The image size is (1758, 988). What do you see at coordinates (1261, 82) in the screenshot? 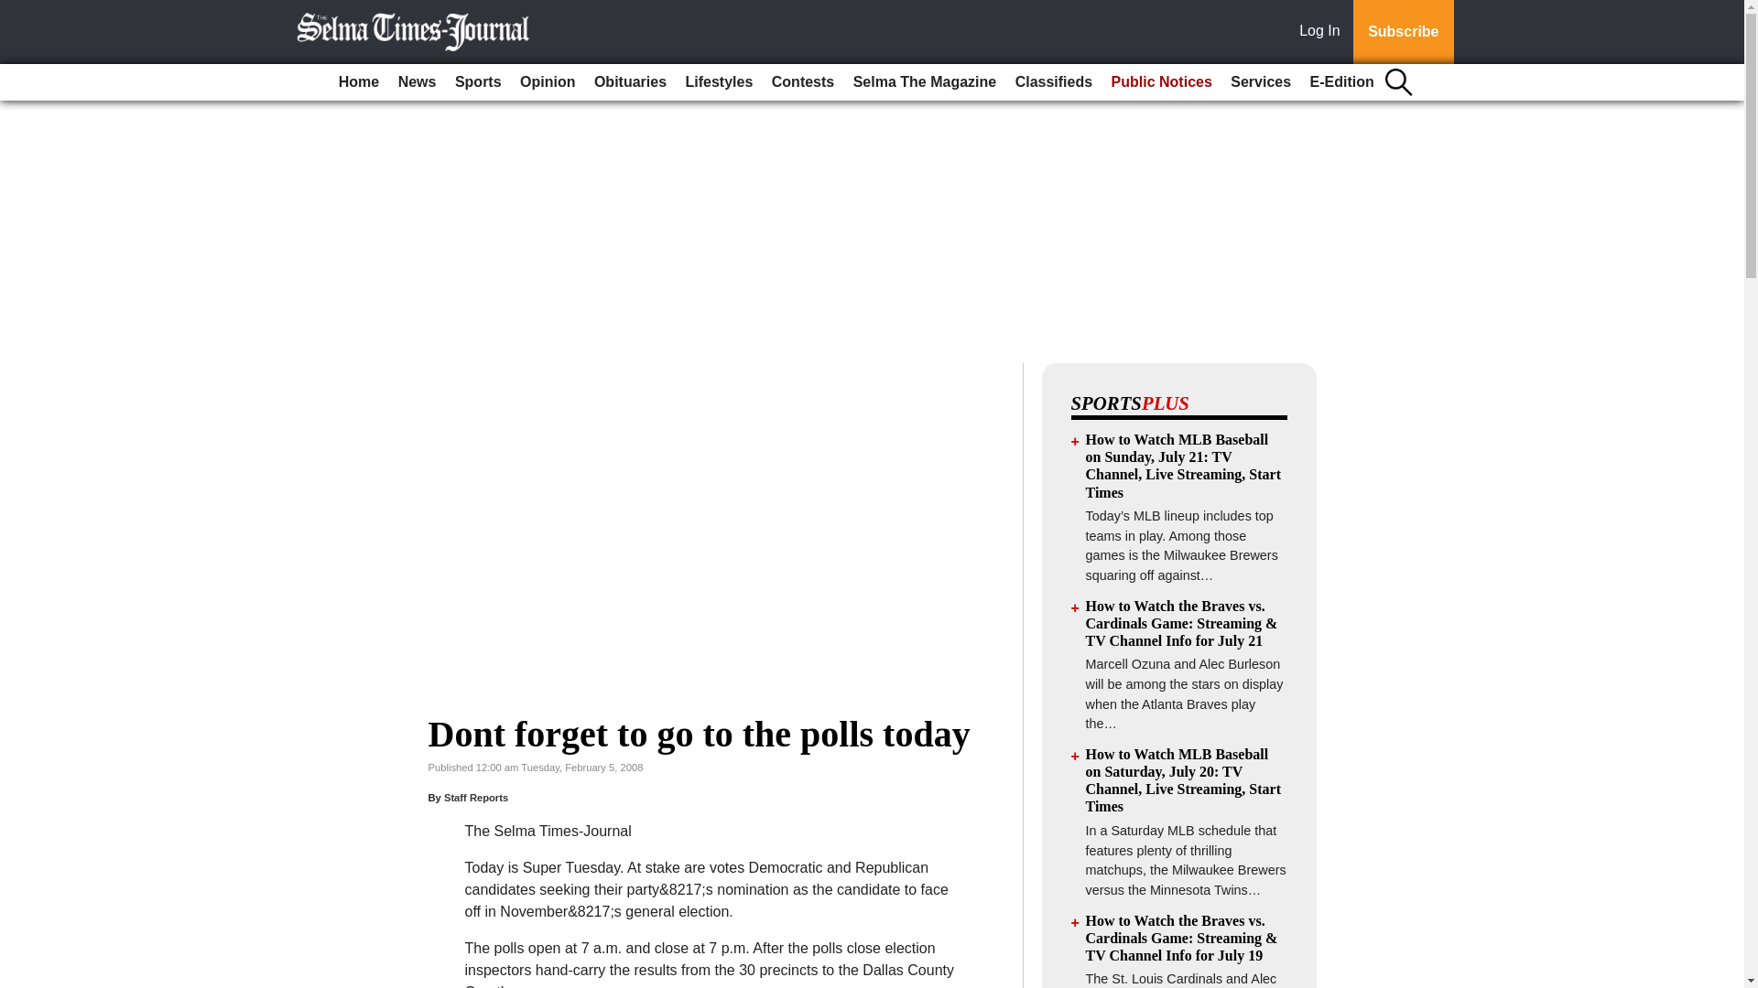
I see `Services` at bounding box center [1261, 82].